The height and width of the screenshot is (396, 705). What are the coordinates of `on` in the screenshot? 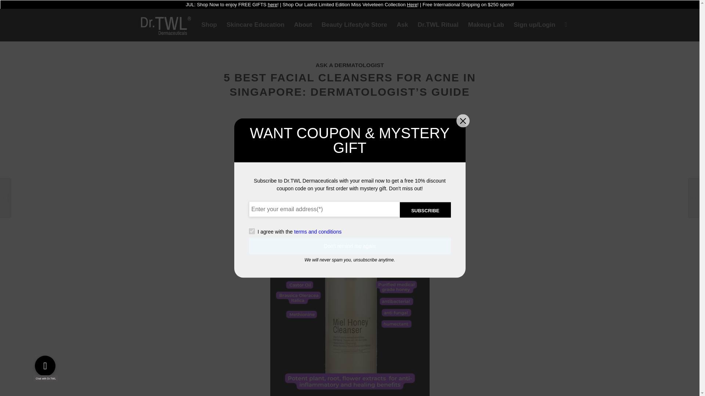 It's located at (252, 231).